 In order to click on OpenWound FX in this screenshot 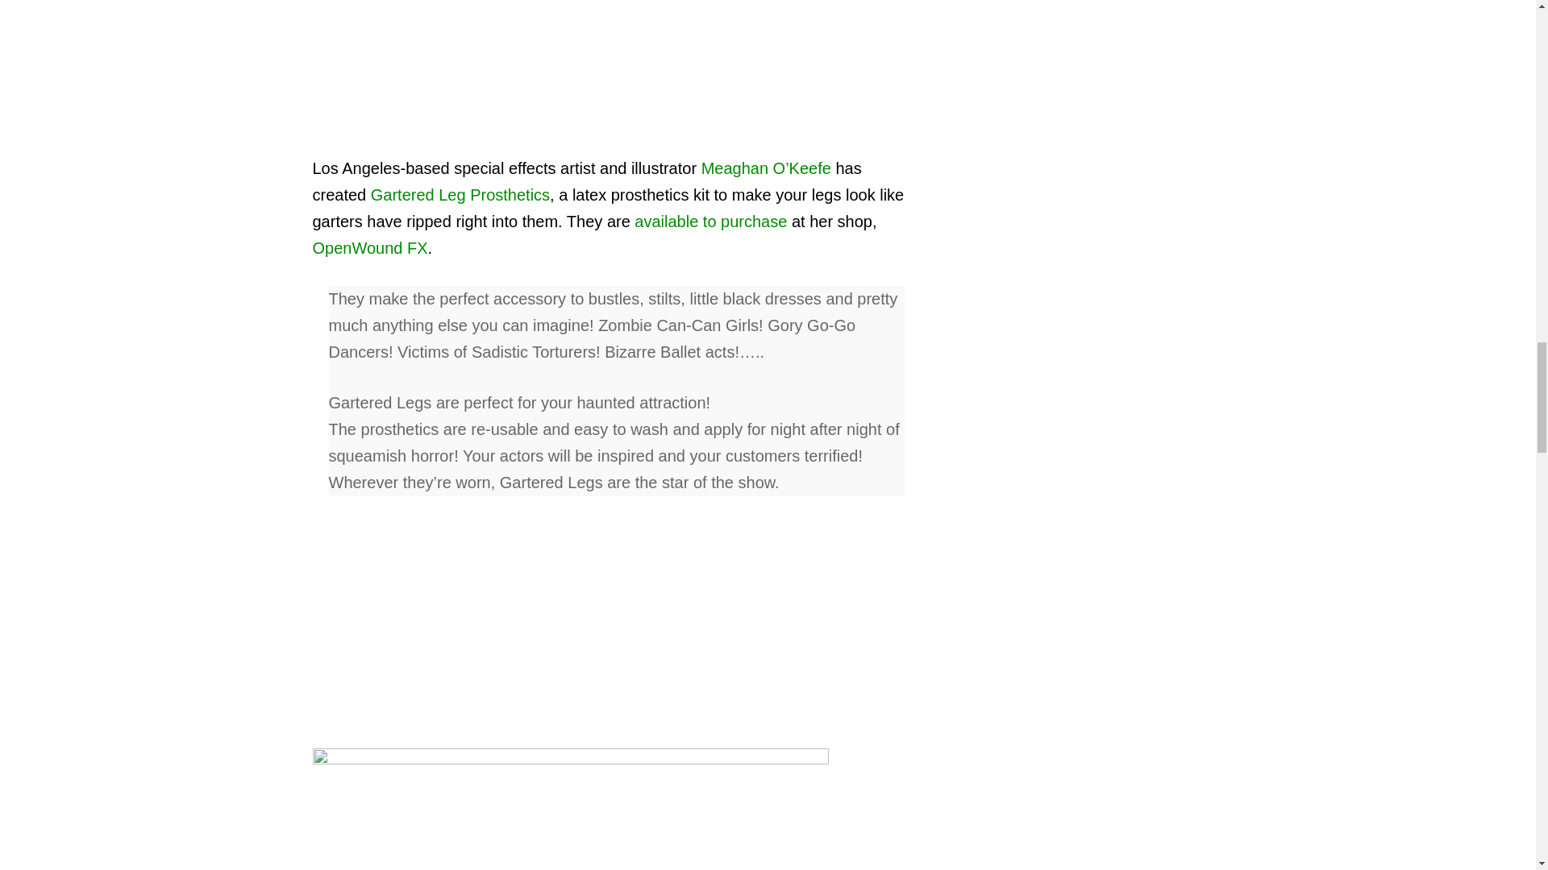, I will do `click(370, 248)`.